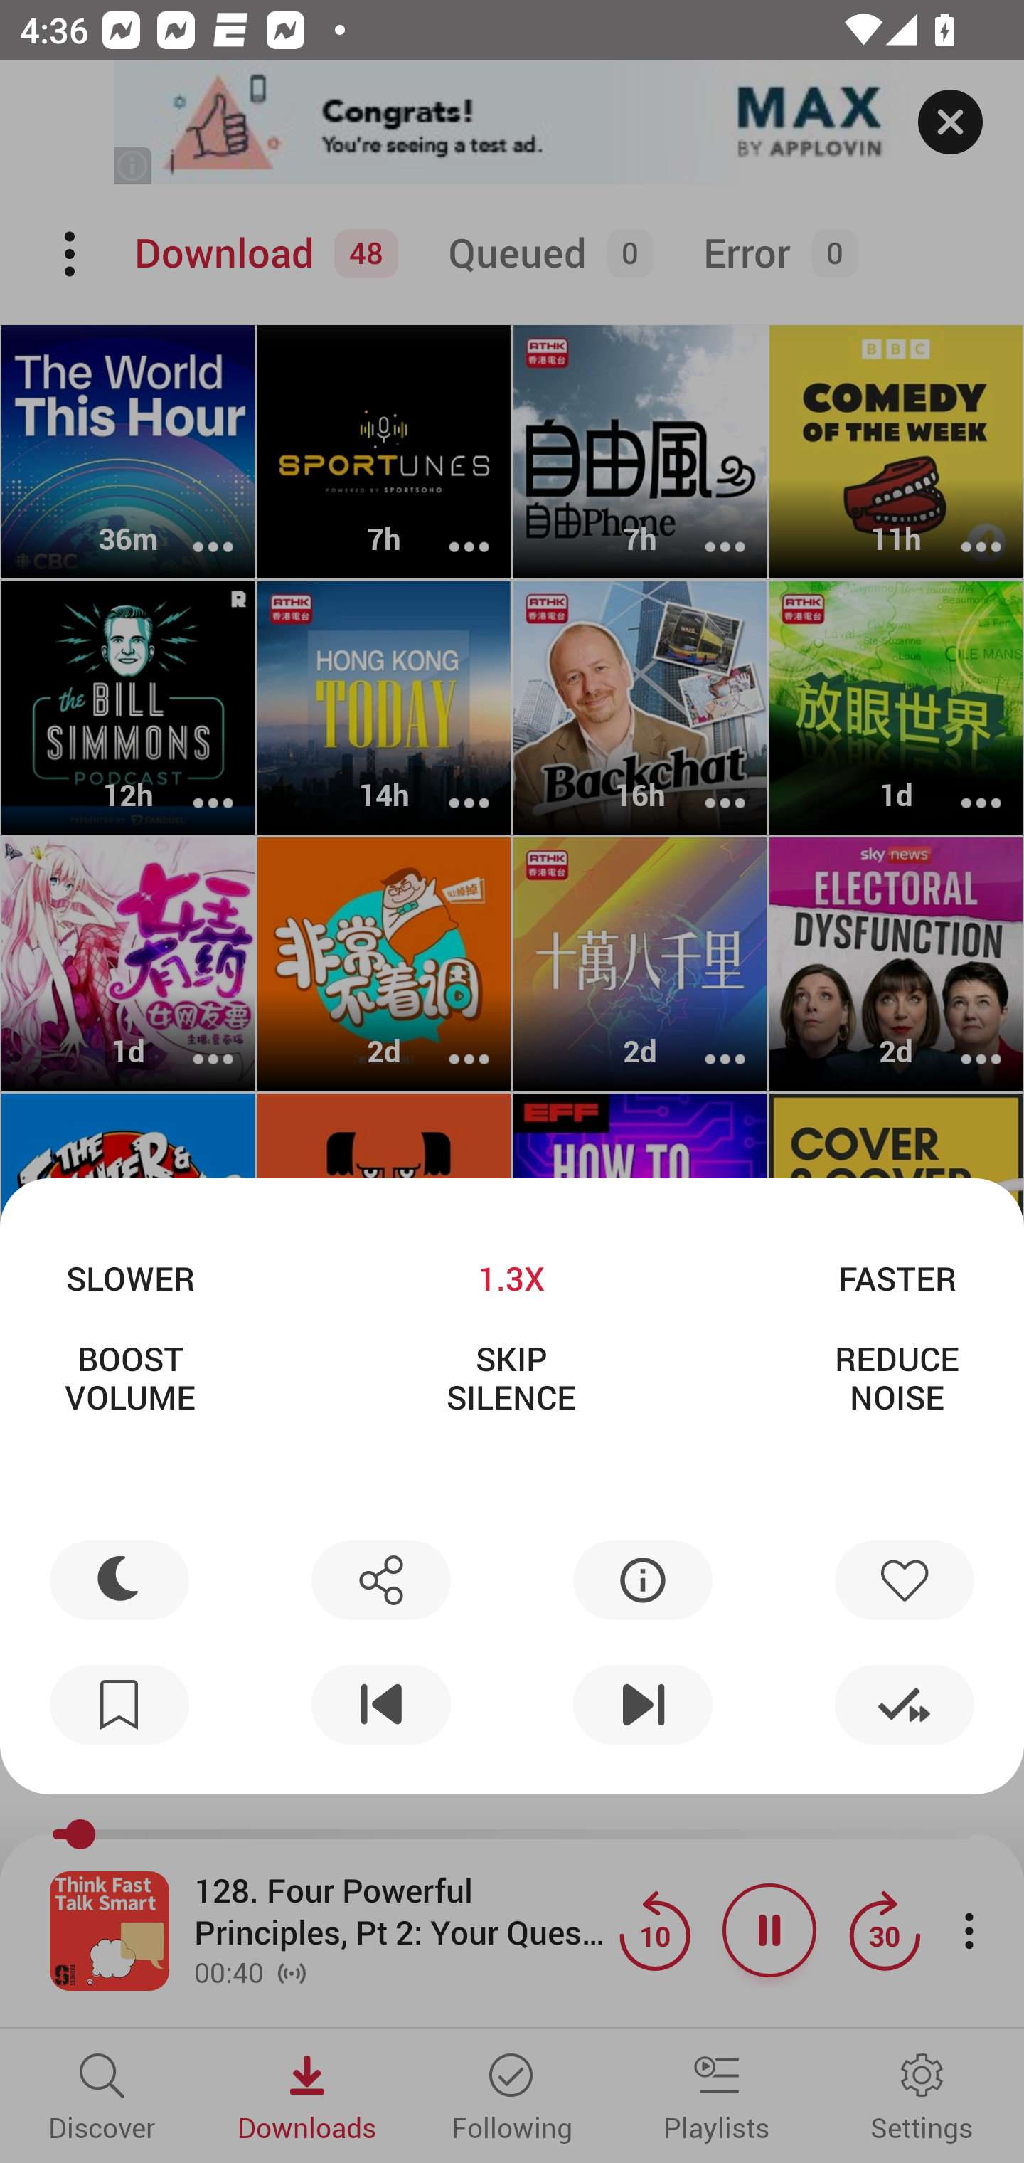 The width and height of the screenshot is (1024, 2163). What do you see at coordinates (130, 1377) in the screenshot?
I see `BOOST
VOLUME` at bounding box center [130, 1377].